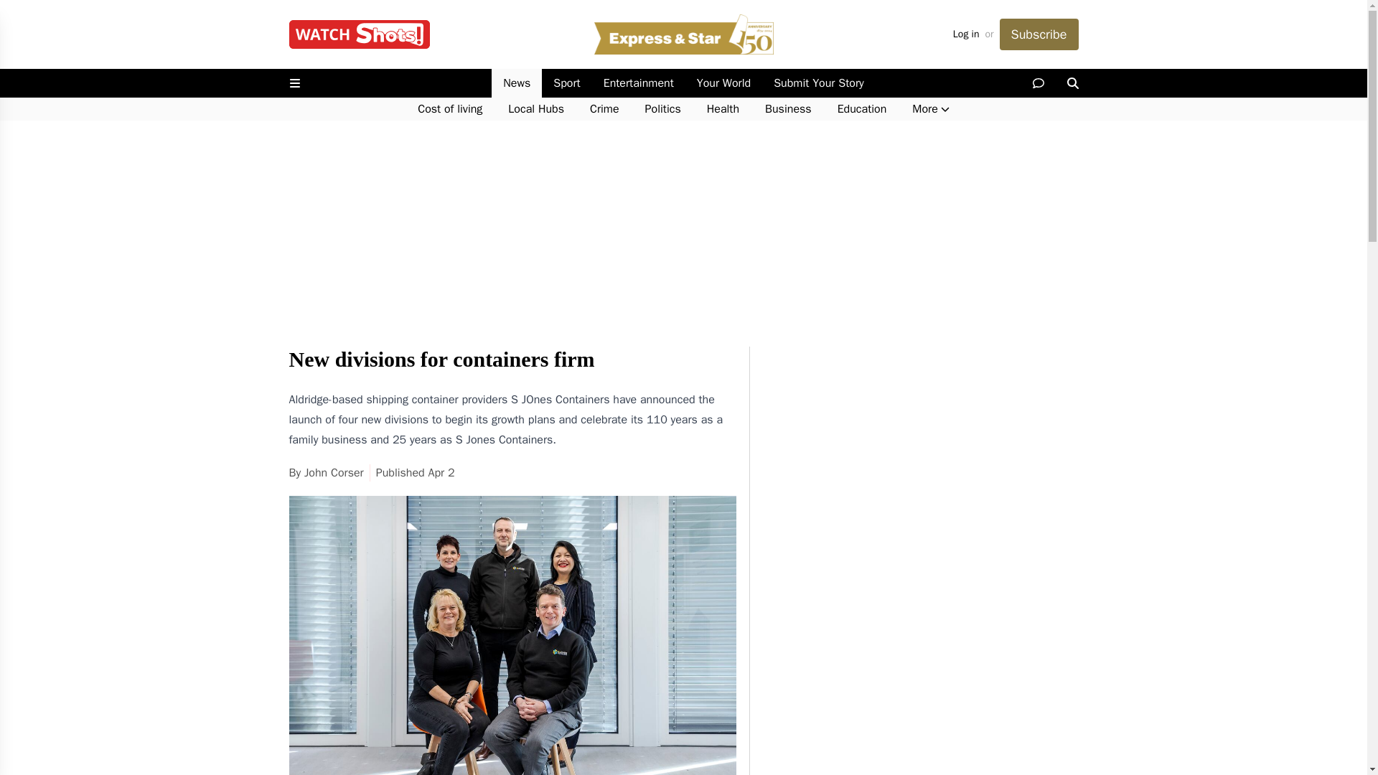  Describe the element at coordinates (723, 83) in the screenshot. I see `Your World` at that location.